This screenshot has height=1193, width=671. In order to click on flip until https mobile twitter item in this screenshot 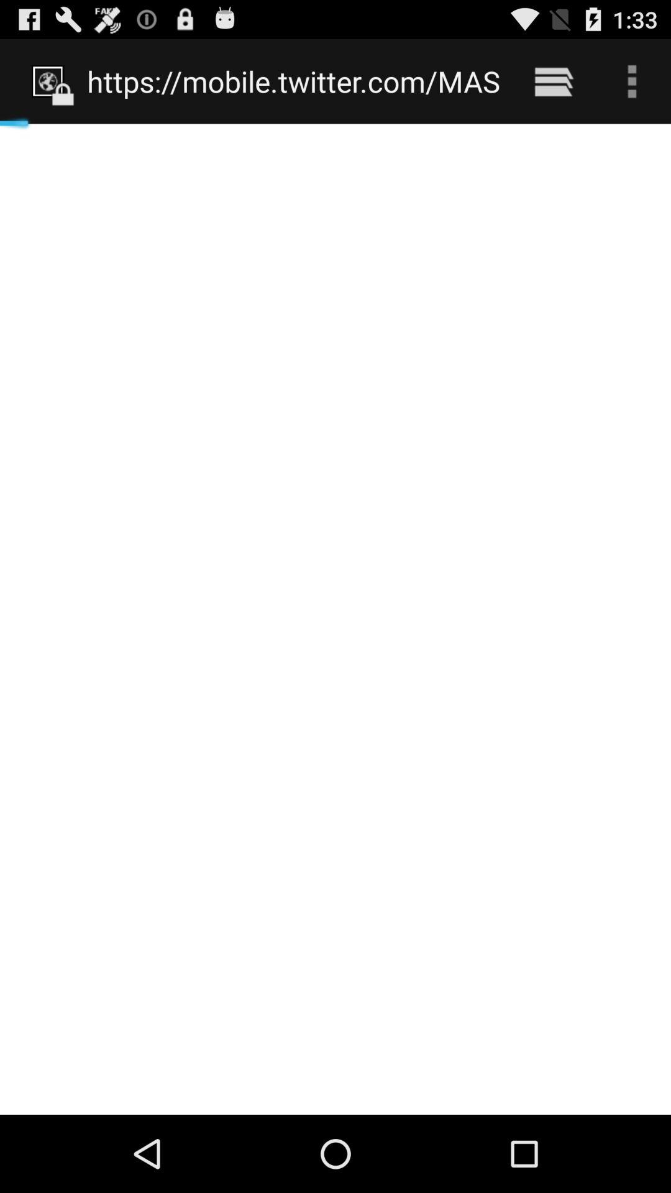, I will do `click(293, 81)`.